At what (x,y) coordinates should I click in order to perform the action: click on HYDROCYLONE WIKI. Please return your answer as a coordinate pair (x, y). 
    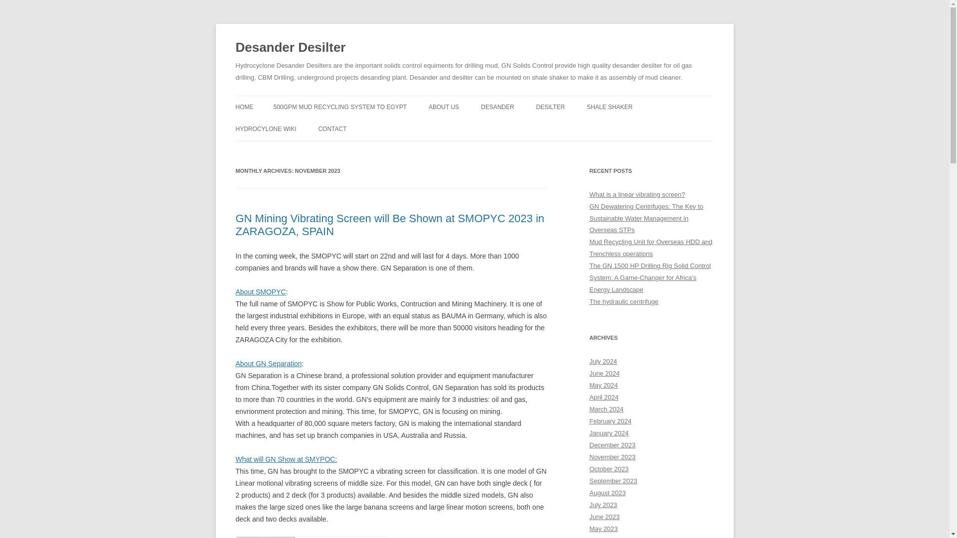
    Looking at the image, I should click on (265, 129).